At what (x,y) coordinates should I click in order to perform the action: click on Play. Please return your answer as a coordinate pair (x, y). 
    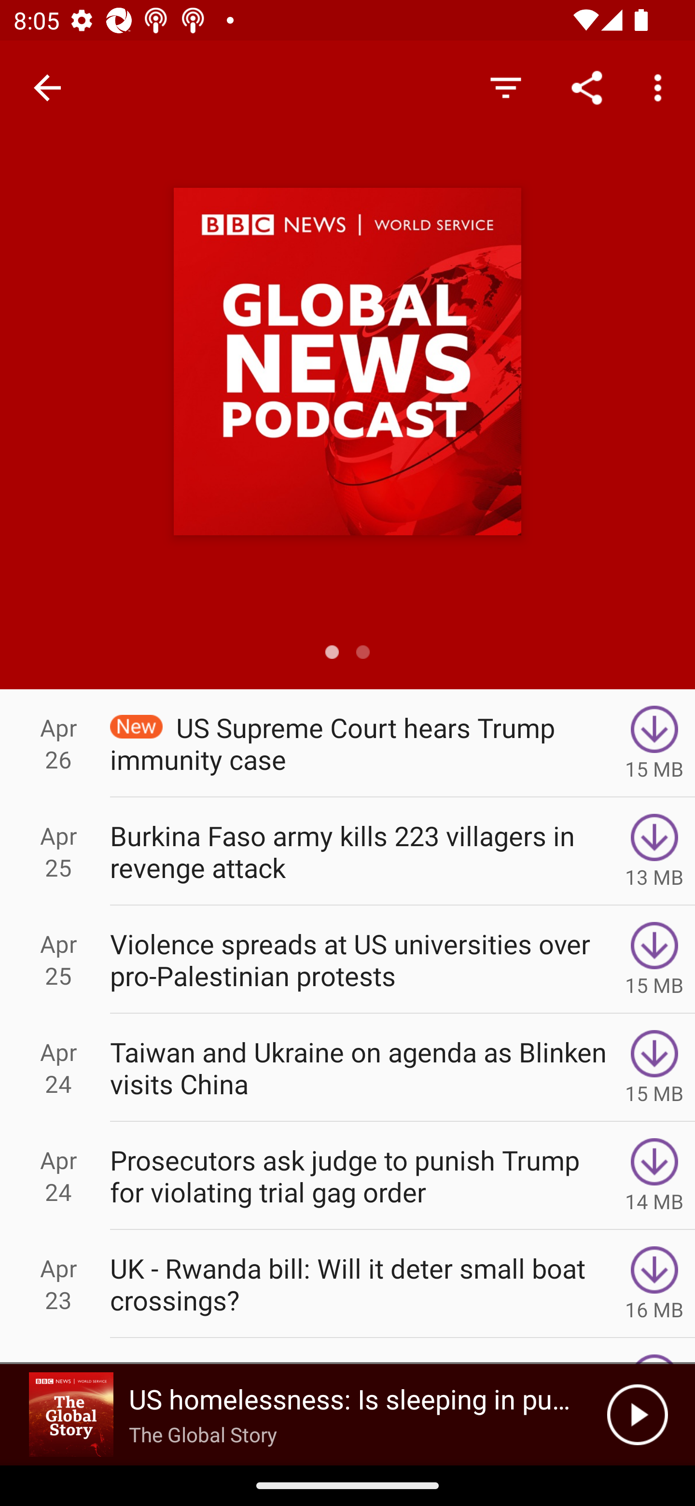
    Looking at the image, I should click on (637, 1415).